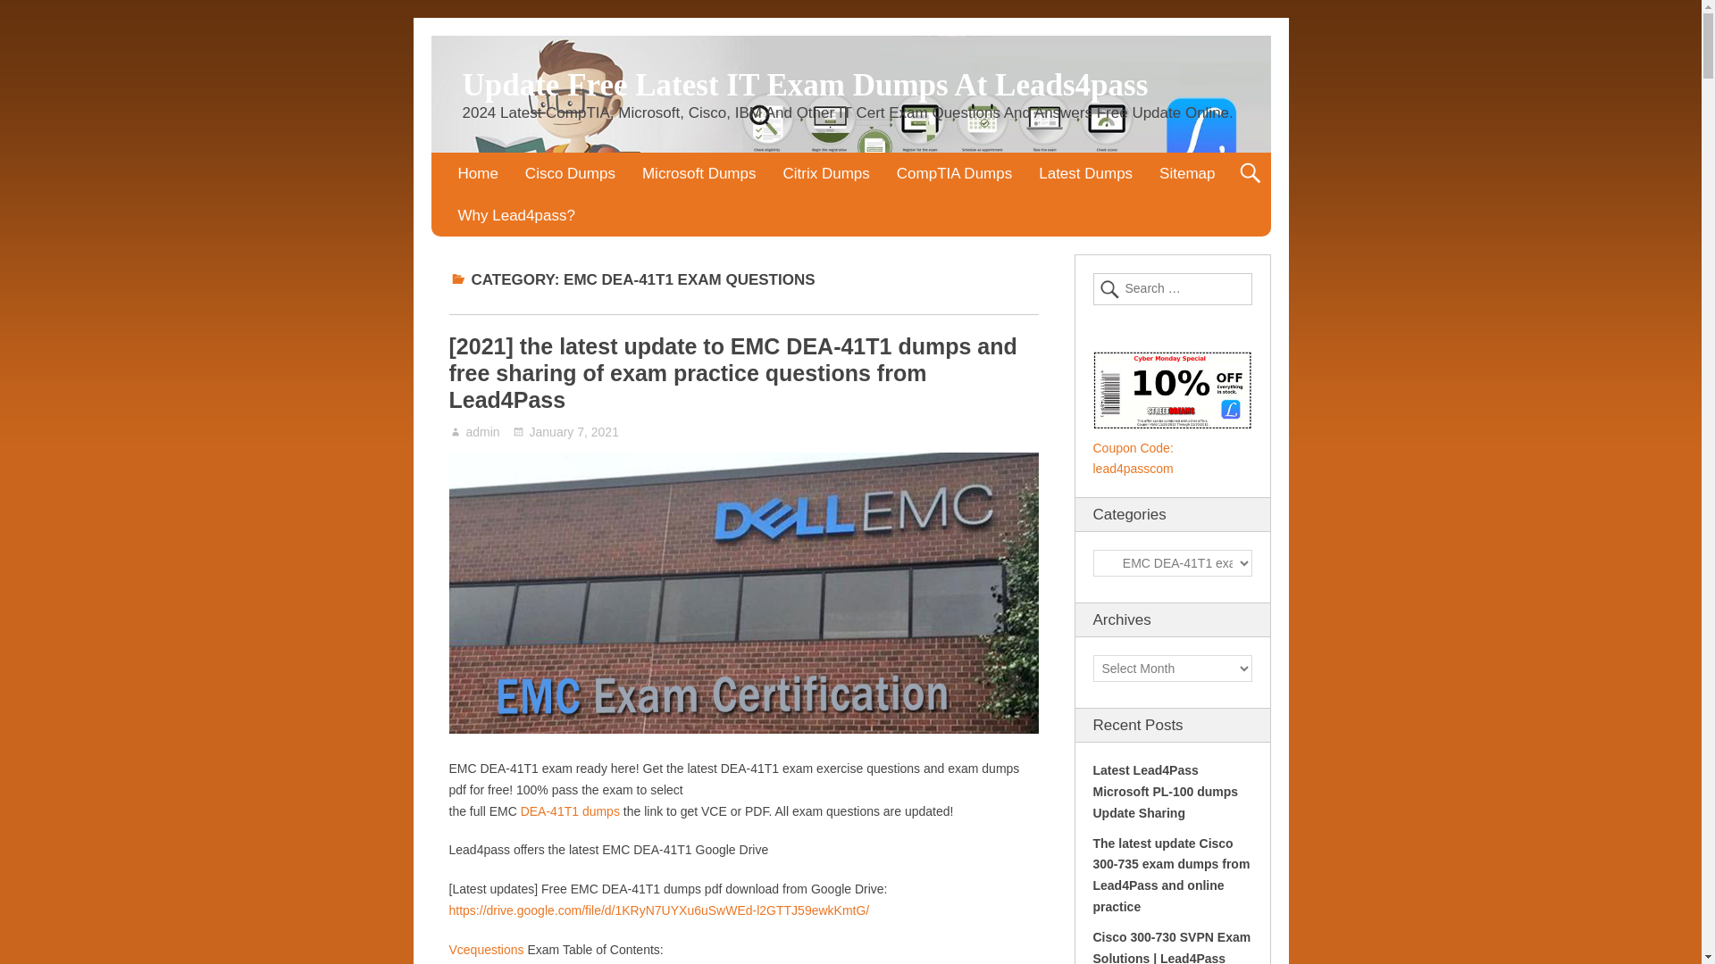 The height and width of the screenshot is (964, 1715). What do you see at coordinates (477, 173) in the screenshot?
I see `Home` at bounding box center [477, 173].